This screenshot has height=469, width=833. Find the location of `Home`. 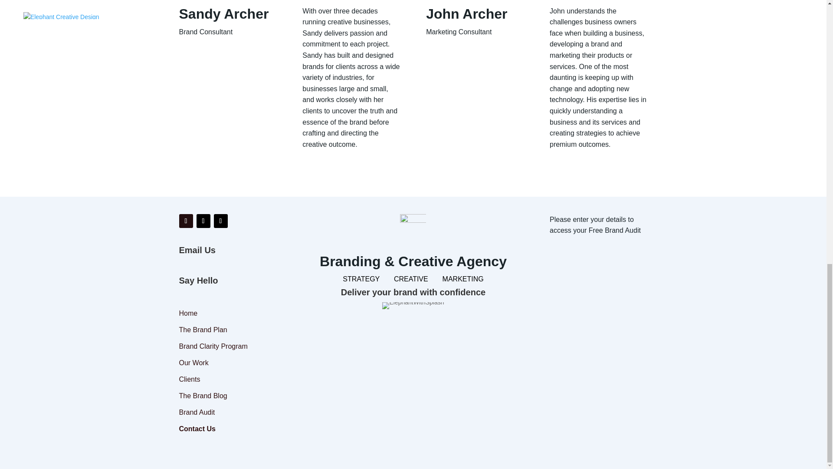

Home is located at coordinates (227, 314).